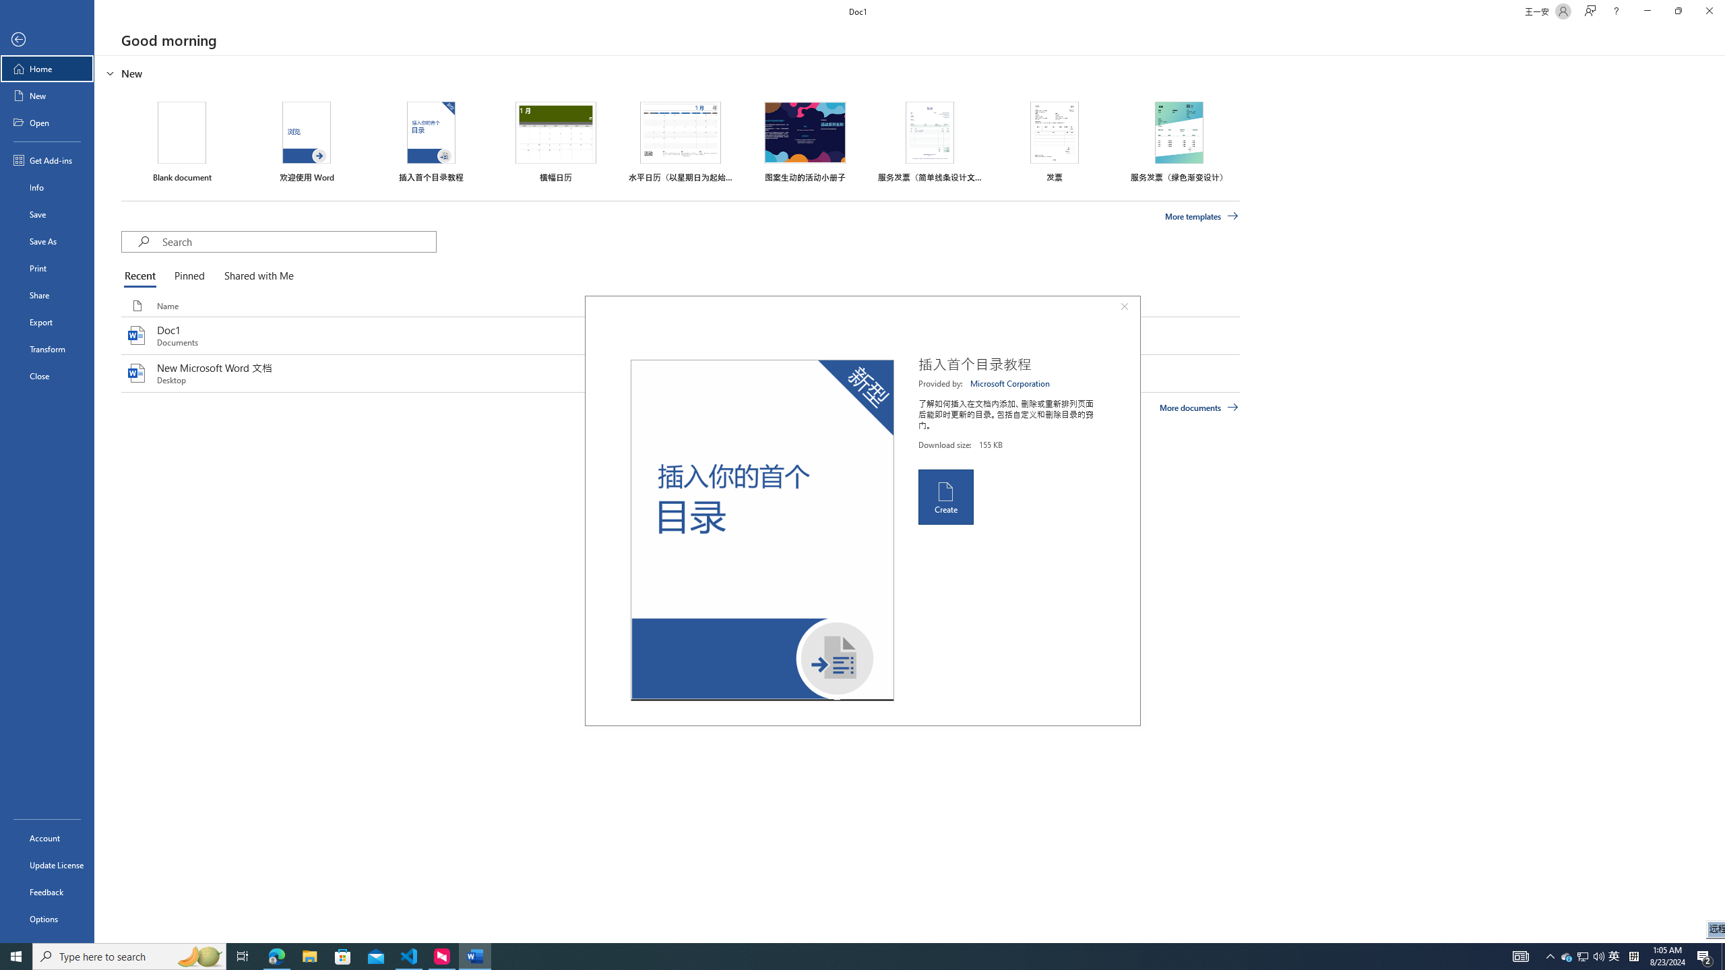 The height and width of the screenshot is (970, 1725). I want to click on Pinned, so click(189, 276).